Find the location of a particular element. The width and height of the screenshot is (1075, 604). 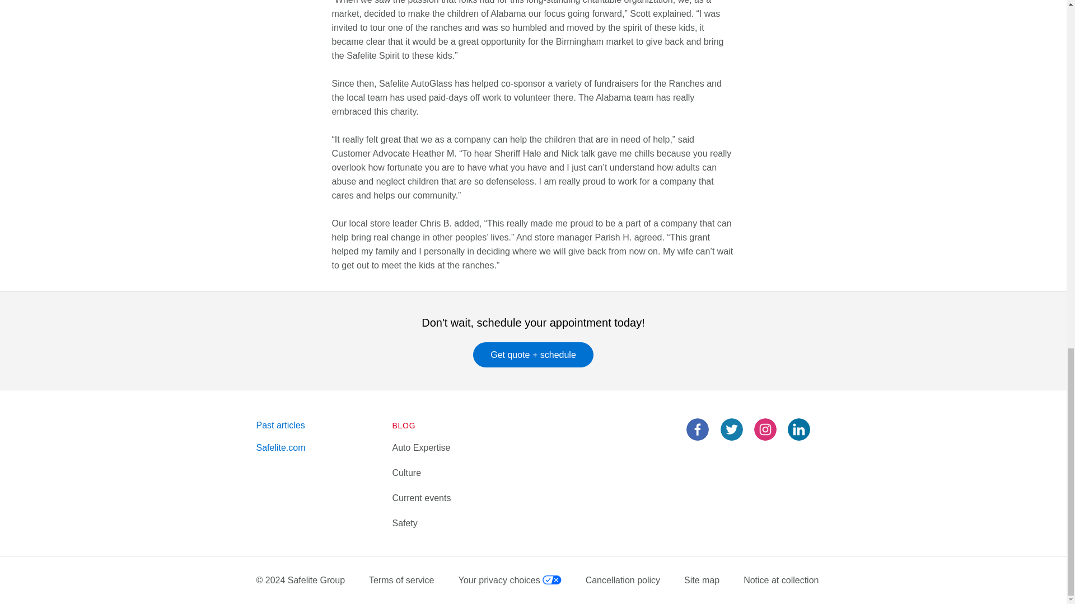

Terms of service is located at coordinates (401, 579).